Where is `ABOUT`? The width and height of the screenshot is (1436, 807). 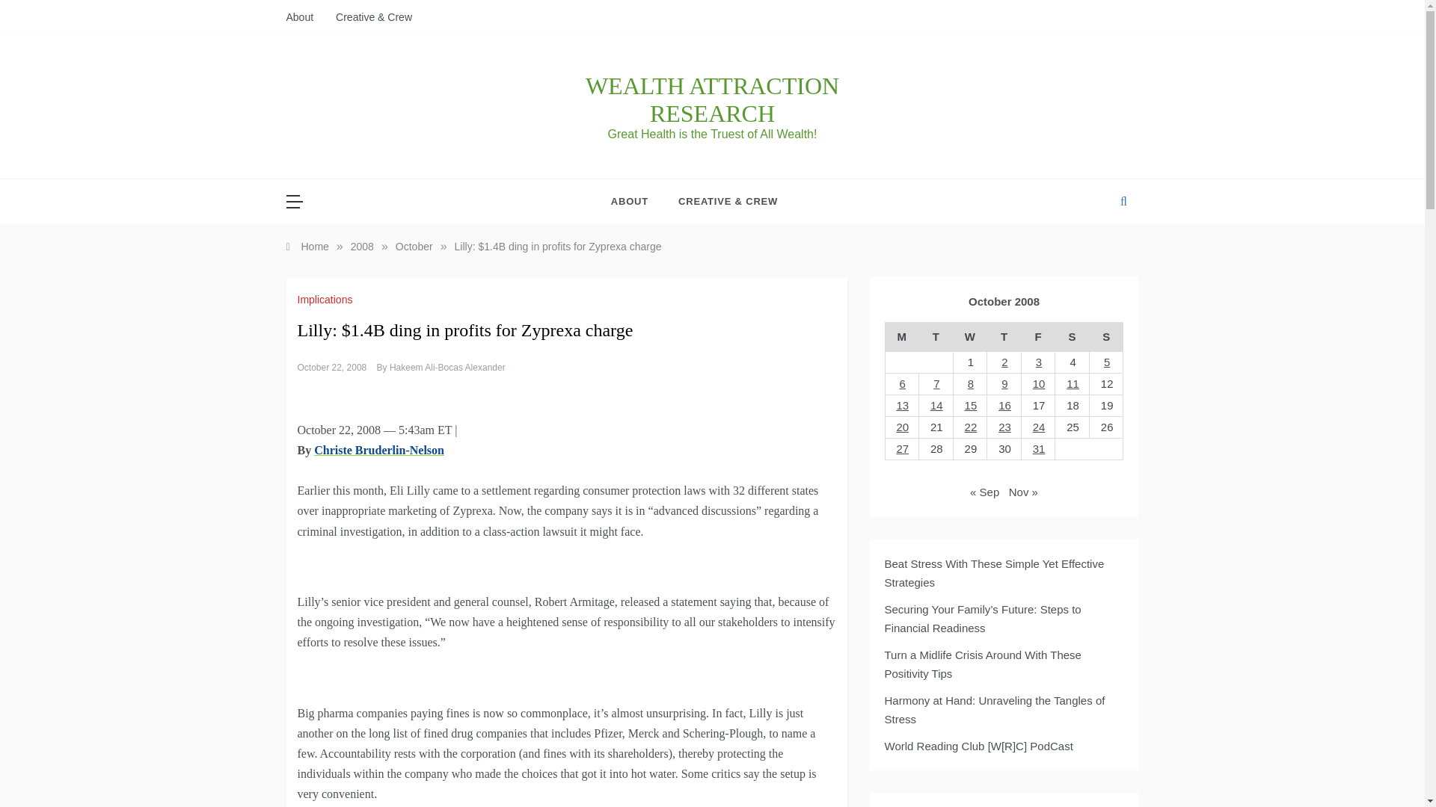 ABOUT is located at coordinates (637, 202).